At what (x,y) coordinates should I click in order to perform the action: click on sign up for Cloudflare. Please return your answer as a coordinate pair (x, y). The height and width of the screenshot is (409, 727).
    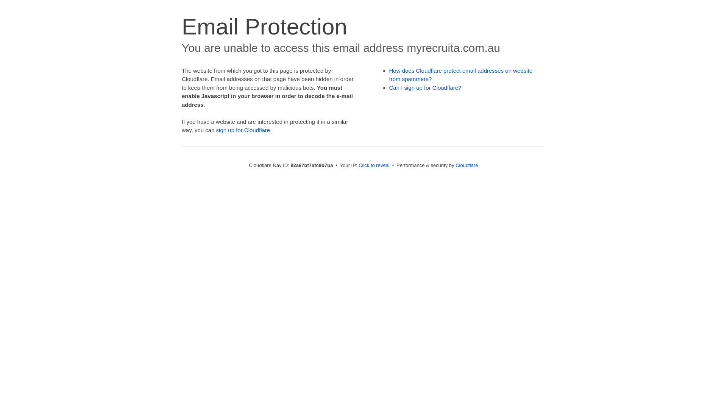
    Looking at the image, I should click on (243, 130).